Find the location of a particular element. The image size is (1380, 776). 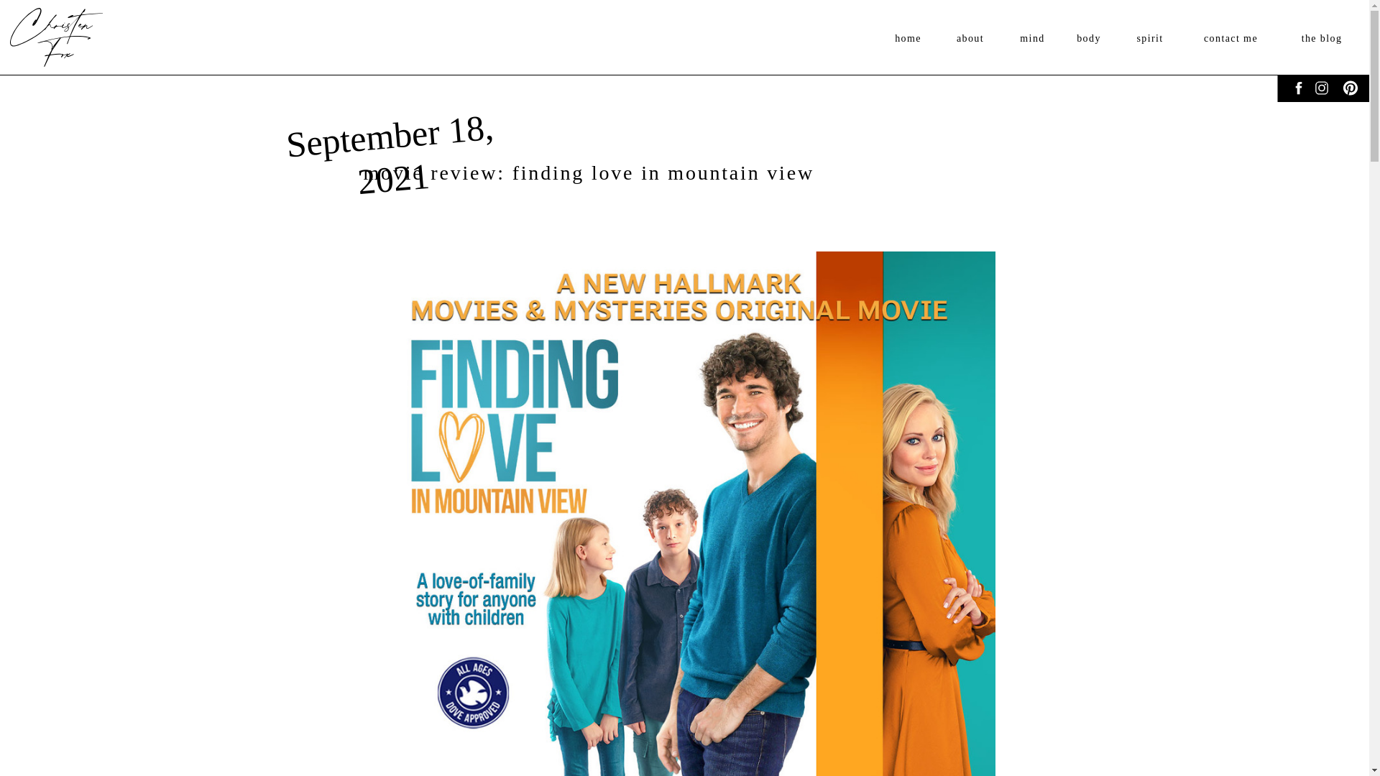

spirit is located at coordinates (1149, 42).